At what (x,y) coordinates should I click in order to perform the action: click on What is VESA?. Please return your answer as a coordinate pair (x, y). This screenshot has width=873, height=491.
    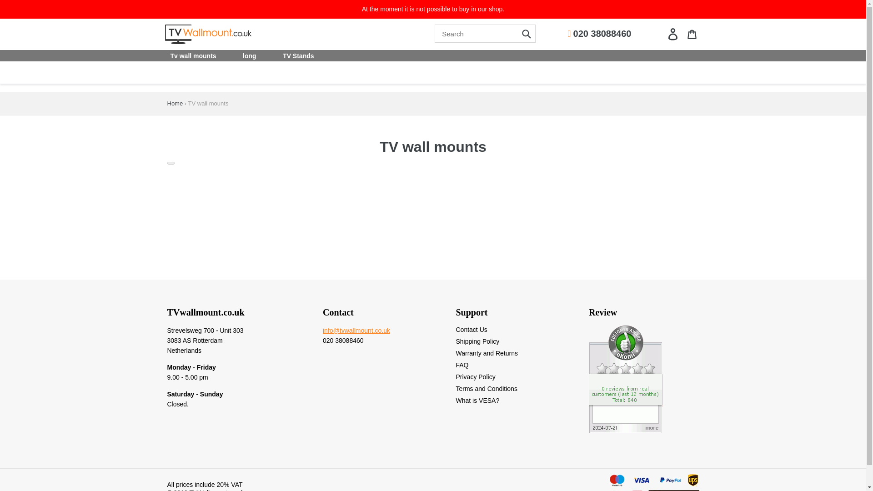
    Looking at the image, I should click on (477, 400).